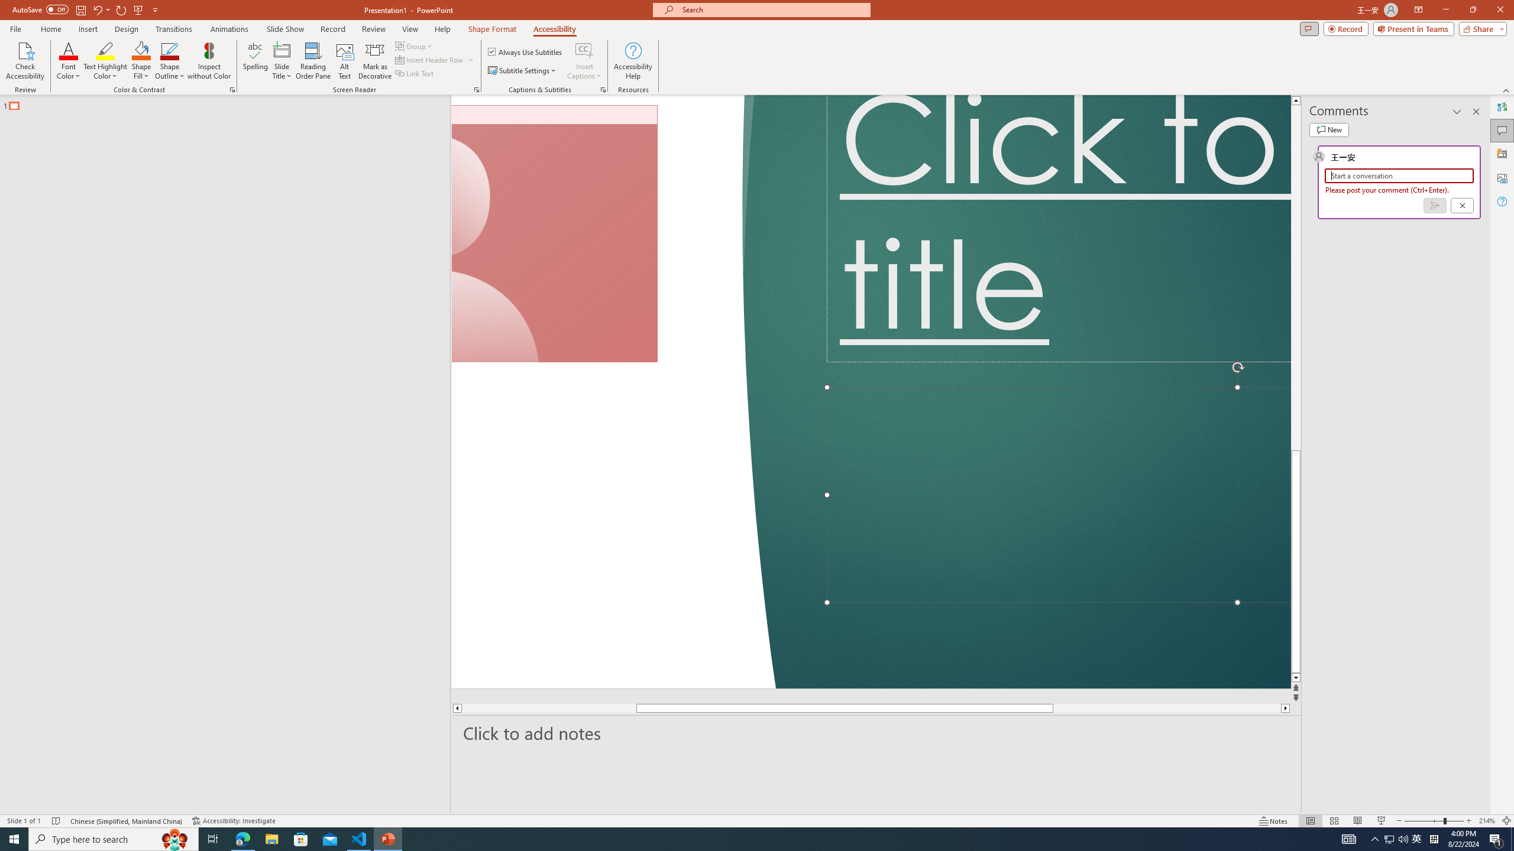 This screenshot has height=851, width=1514. Describe the element at coordinates (148, 106) in the screenshot. I see `Underline` at that location.